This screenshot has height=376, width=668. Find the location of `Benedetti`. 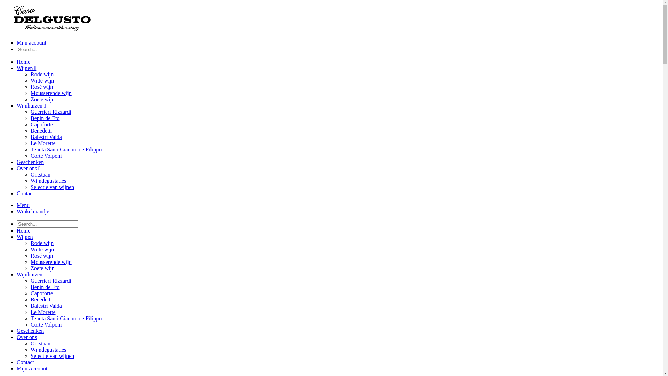

Benedetti is located at coordinates (41, 299).